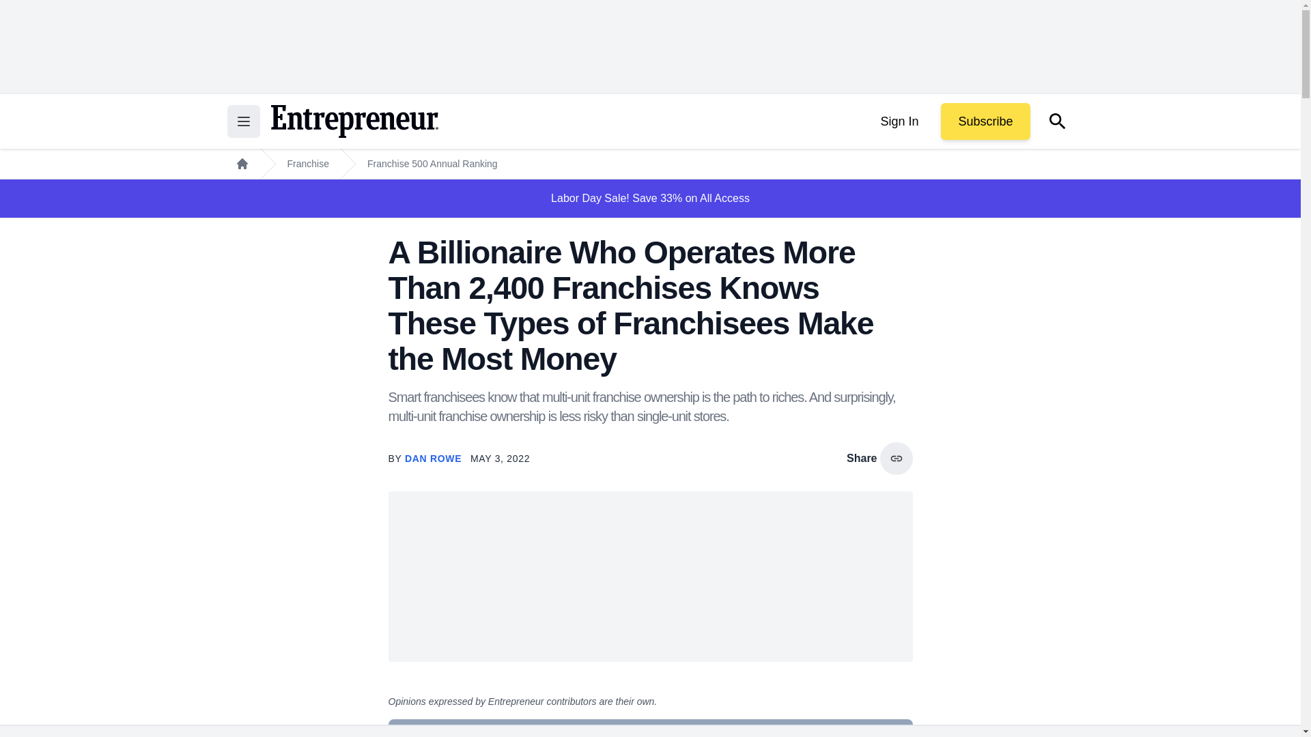  What do you see at coordinates (985, 121) in the screenshot?
I see `Subscribe` at bounding box center [985, 121].